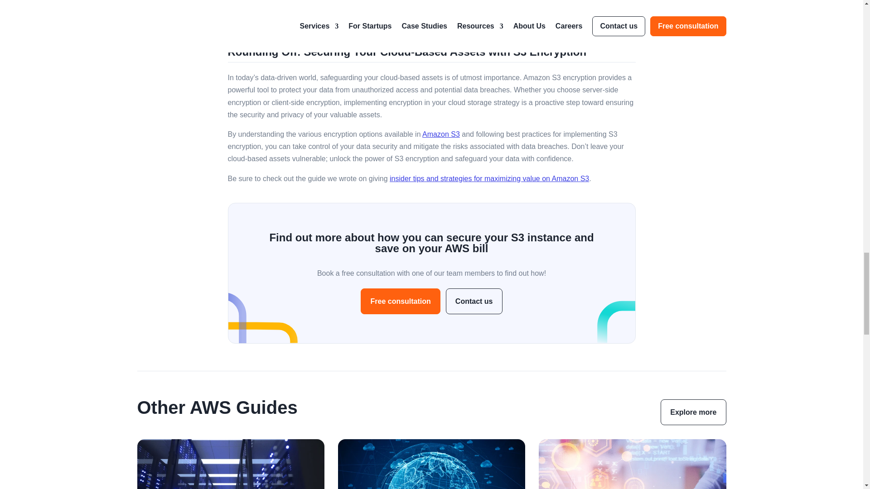 The image size is (870, 489). What do you see at coordinates (401, 302) in the screenshot?
I see `Free consultation` at bounding box center [401, 302].